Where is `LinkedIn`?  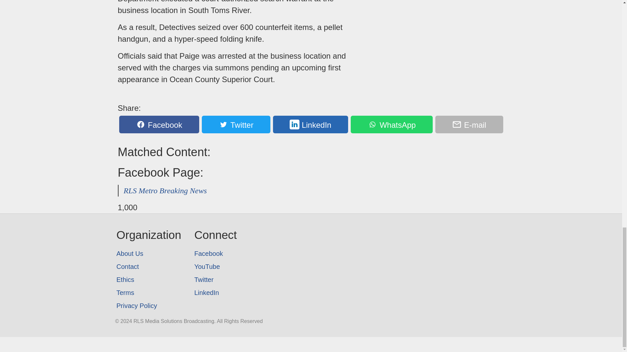 LinkedIn is located at coordinates (216, 293).